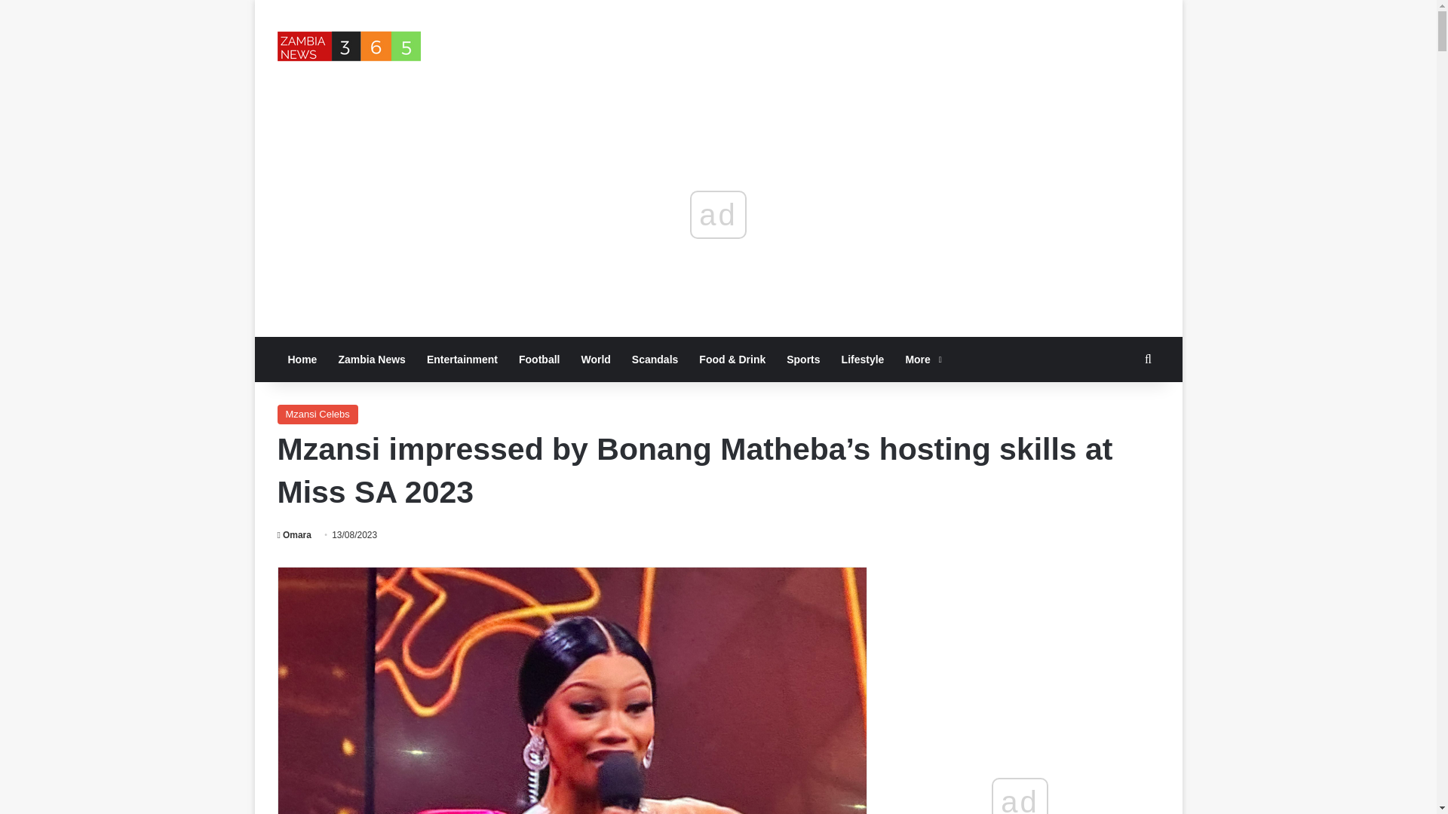  Describe the element at coordinates (371, 359) in the screenshot. I see `Zambia News` at that location.